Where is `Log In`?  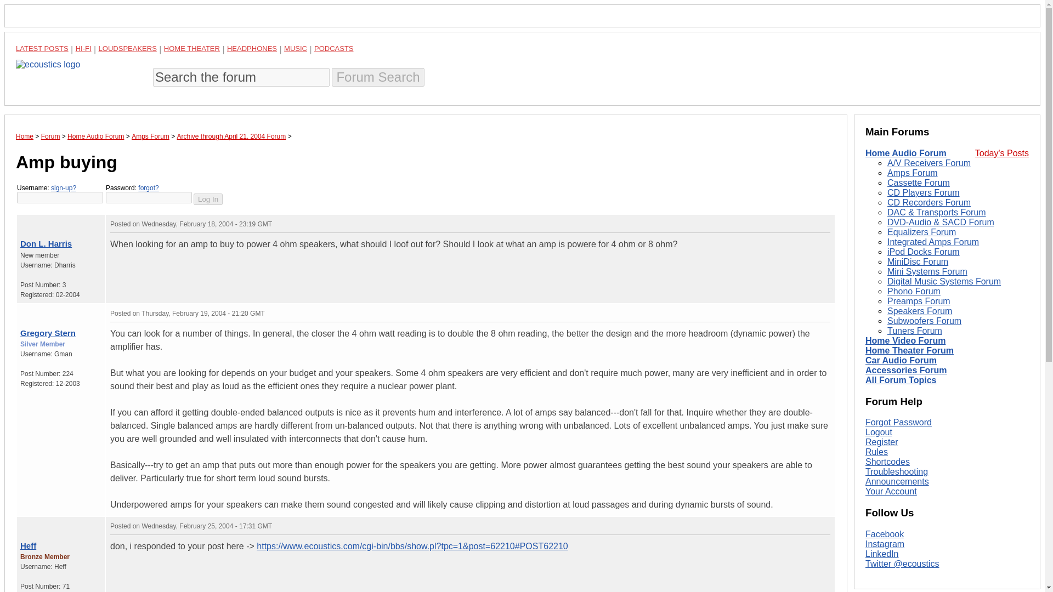 Log In is located at coordinates (208, 199).